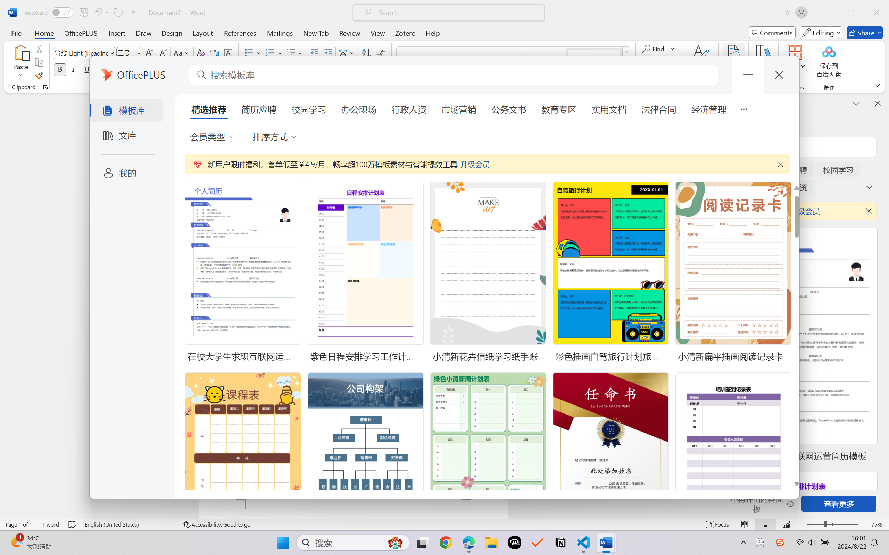  What do you see at coordinates (128, 524) in the screenshot?
I see `Language English (United States)` at bounding box center [128, 524].